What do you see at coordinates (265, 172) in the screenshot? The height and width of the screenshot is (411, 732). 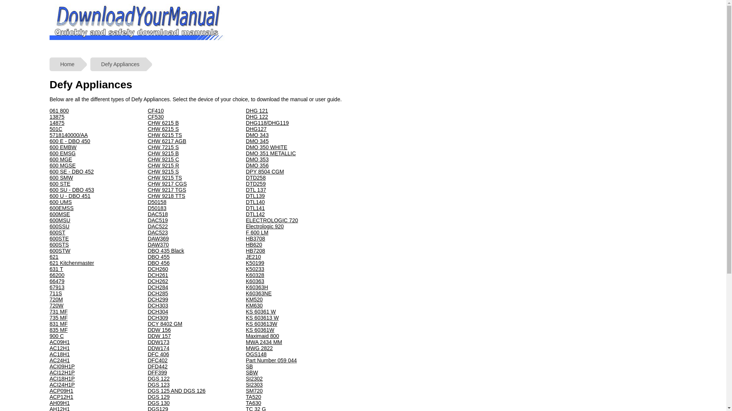 I see `DPY 8504 CGM` at bounding box center [265, 172].